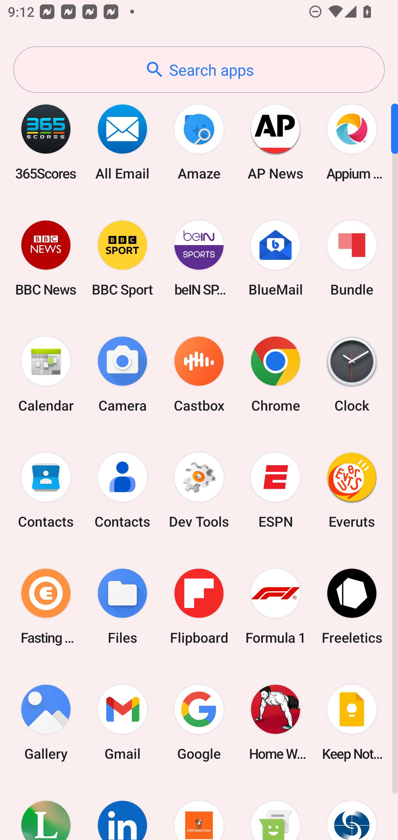  What do you see at coordinates (46, 375) in the screenshot?
I see `Calendar` at bounding box center [46, 375].